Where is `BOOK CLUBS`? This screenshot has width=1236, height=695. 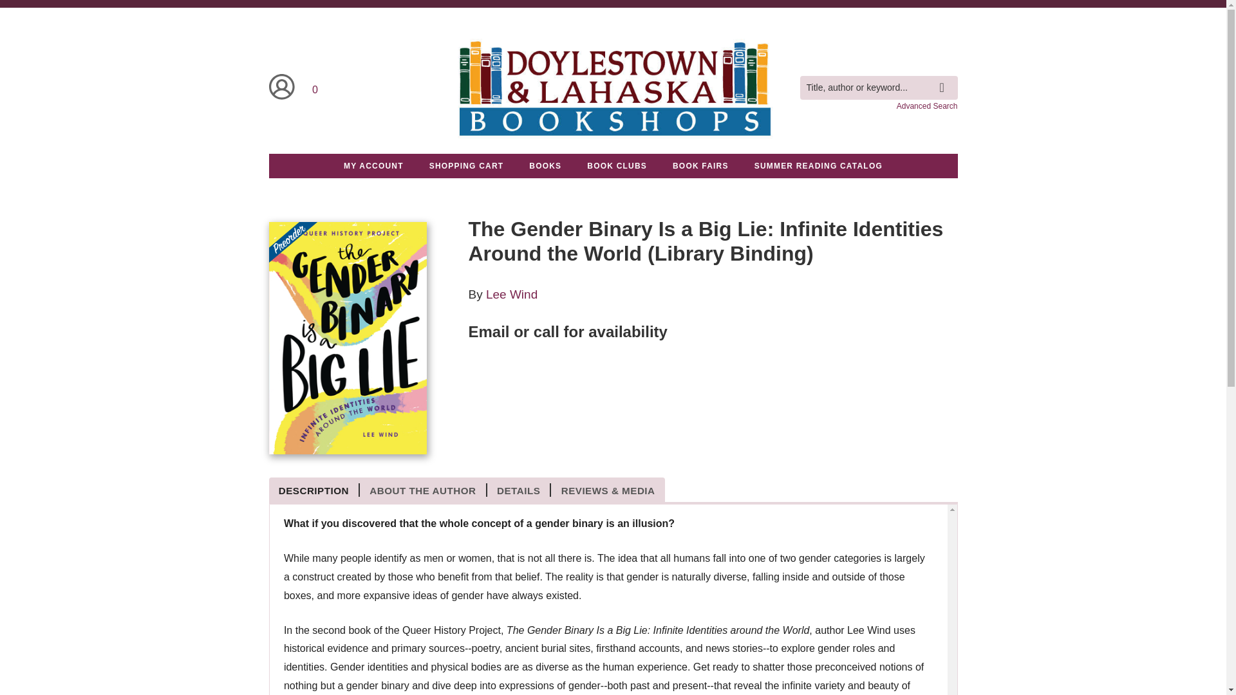 BOOK CLUBS is located at coordinates (617, 165).